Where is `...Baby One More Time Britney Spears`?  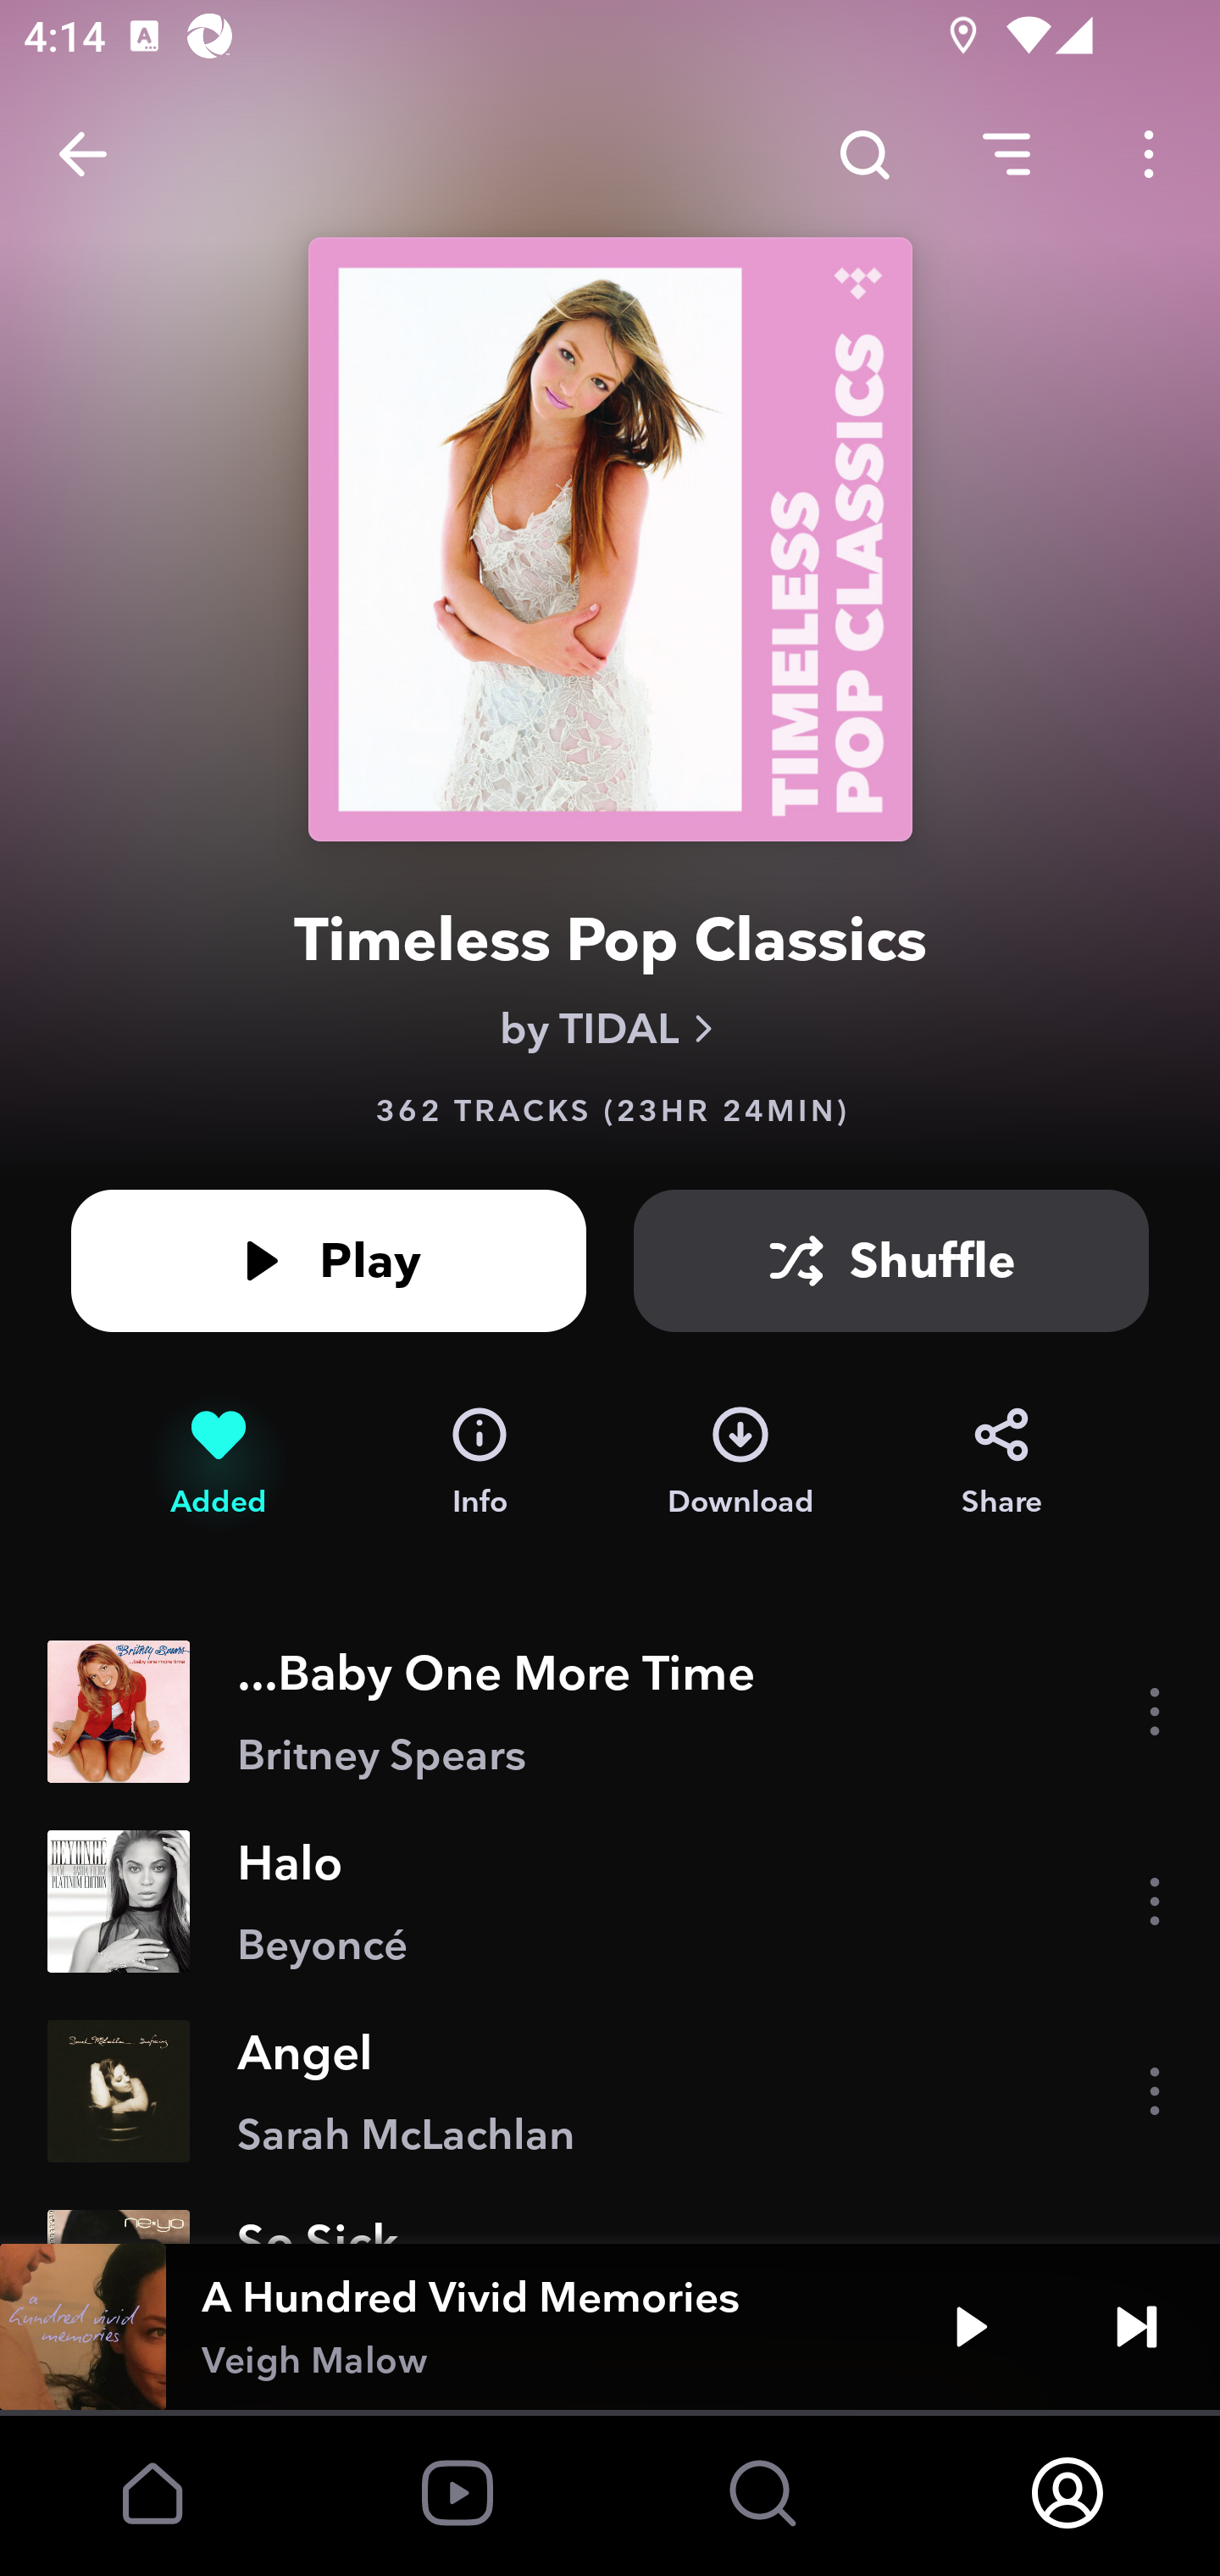 ...Baby One More Time Britney Spears is located at coordinates (610, 1712).